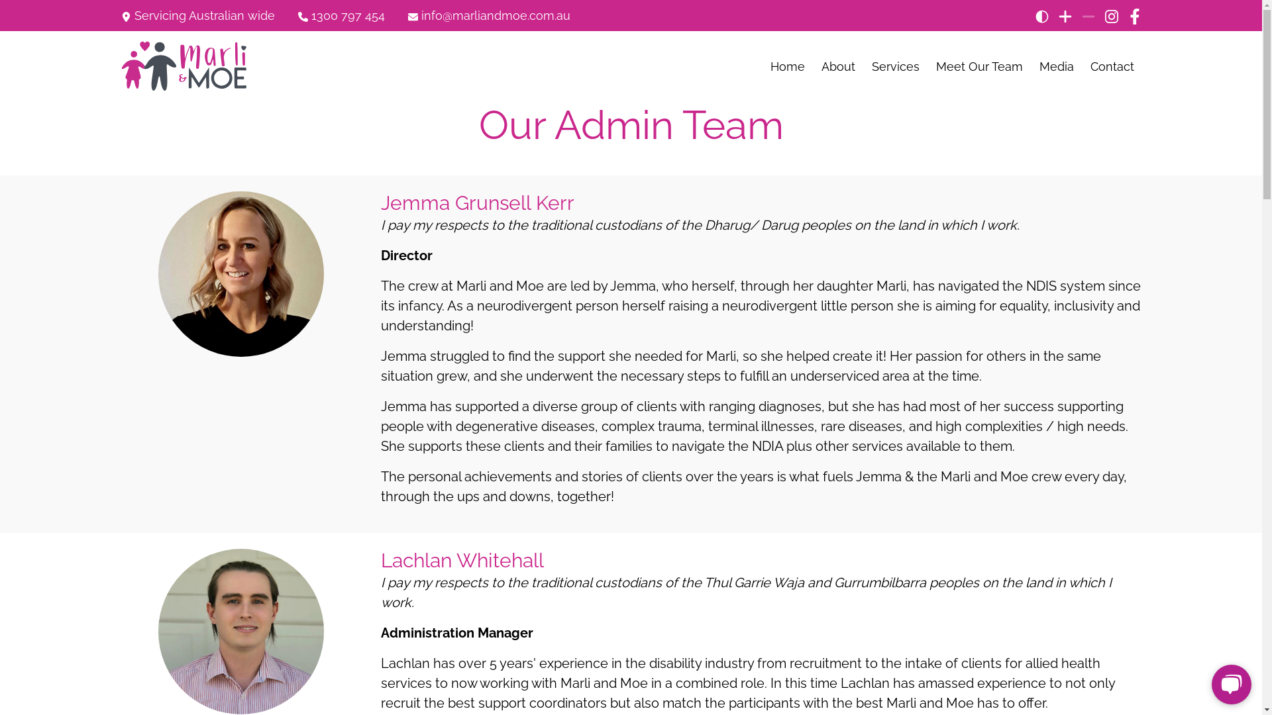  Describe the element at coordinates (896, 66) in the screenshot. I see `Services` at that location.